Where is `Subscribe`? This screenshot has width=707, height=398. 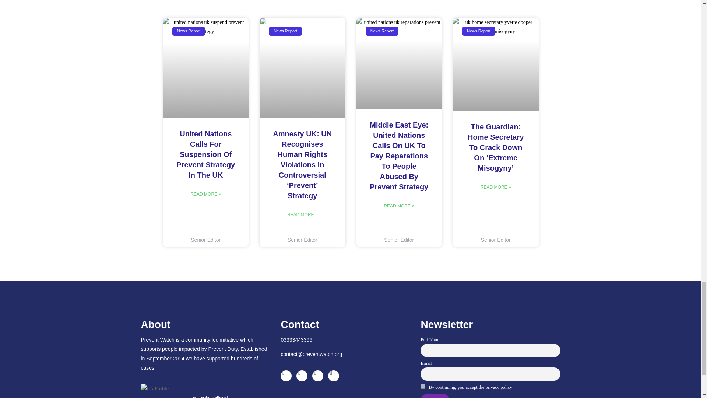
Subscribe is located at coordinates (435, 396).